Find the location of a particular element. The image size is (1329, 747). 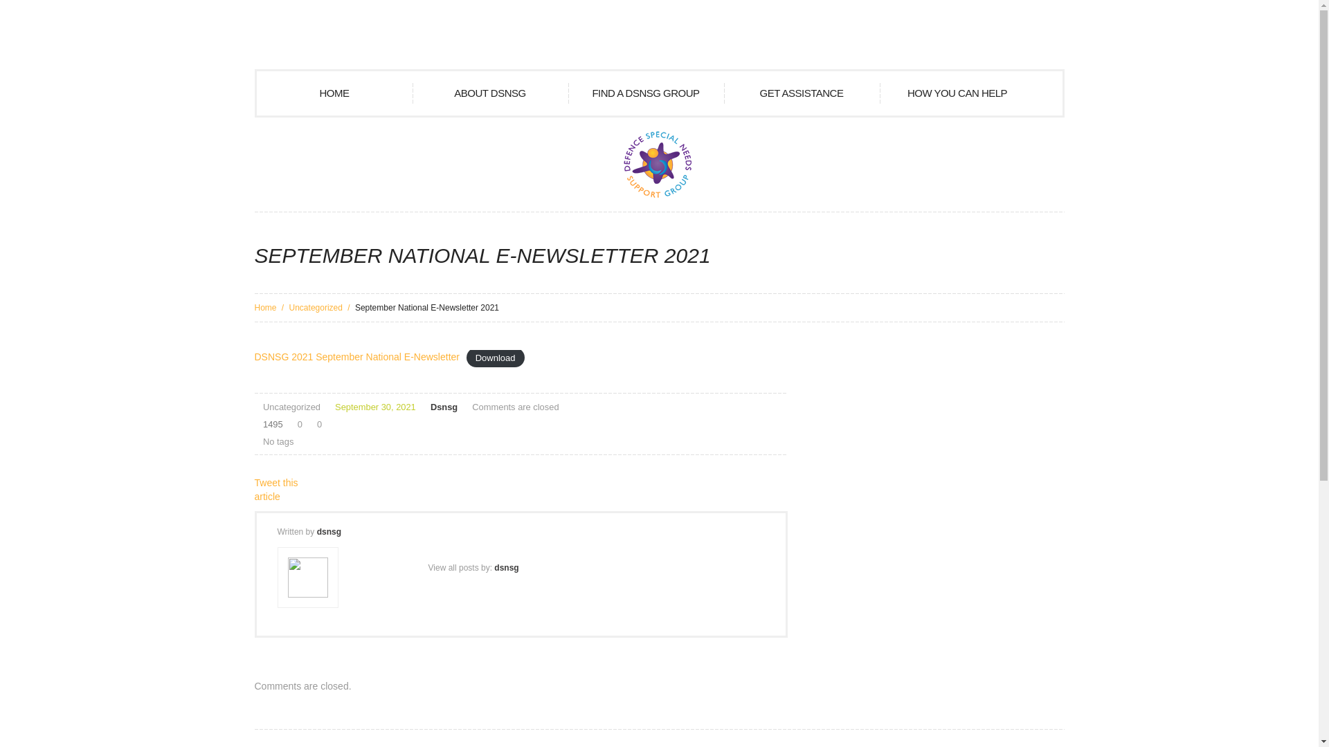

dsnsg is located at coordinates (507, 568).